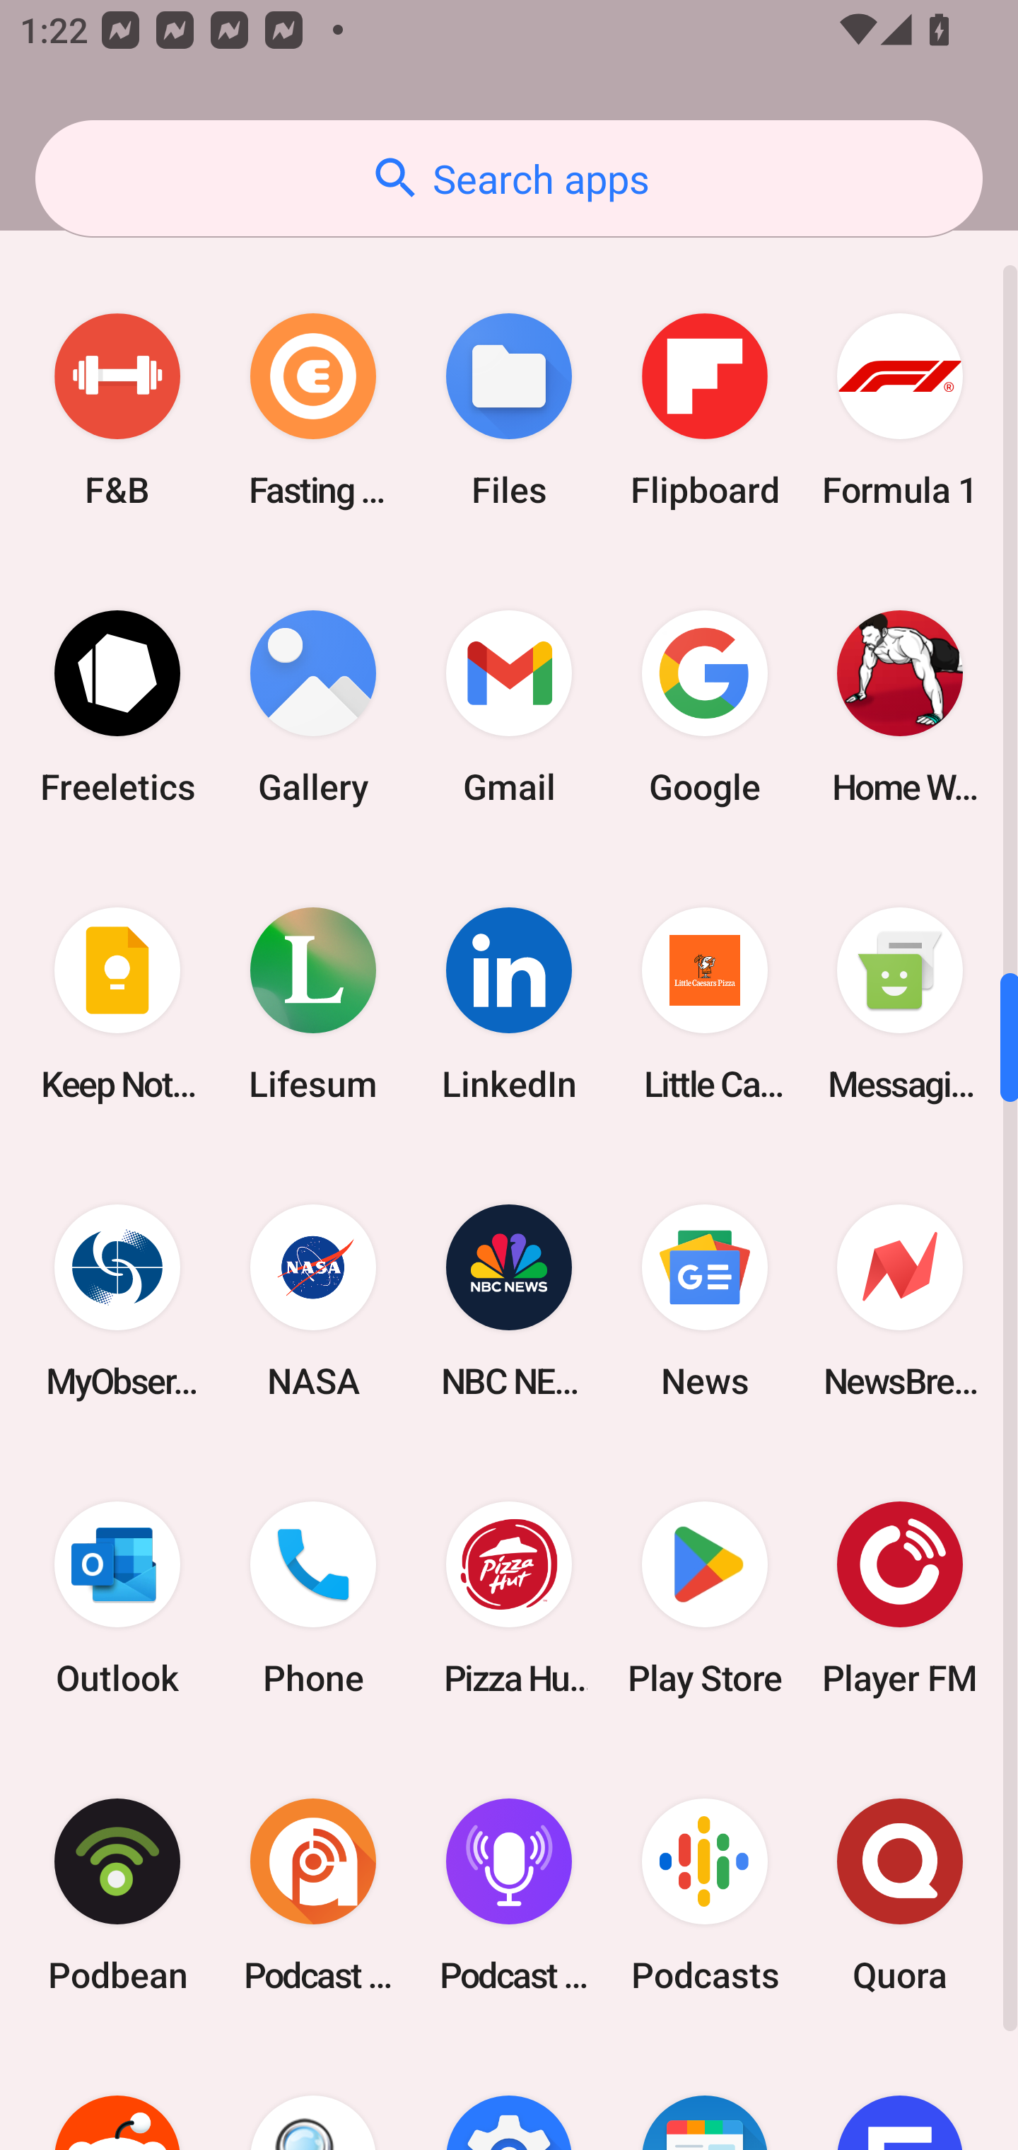  What do you see at coordinates (900, 1300) in the screenshot?
I see `NewsBreak` at bounding box center [900, 1300].